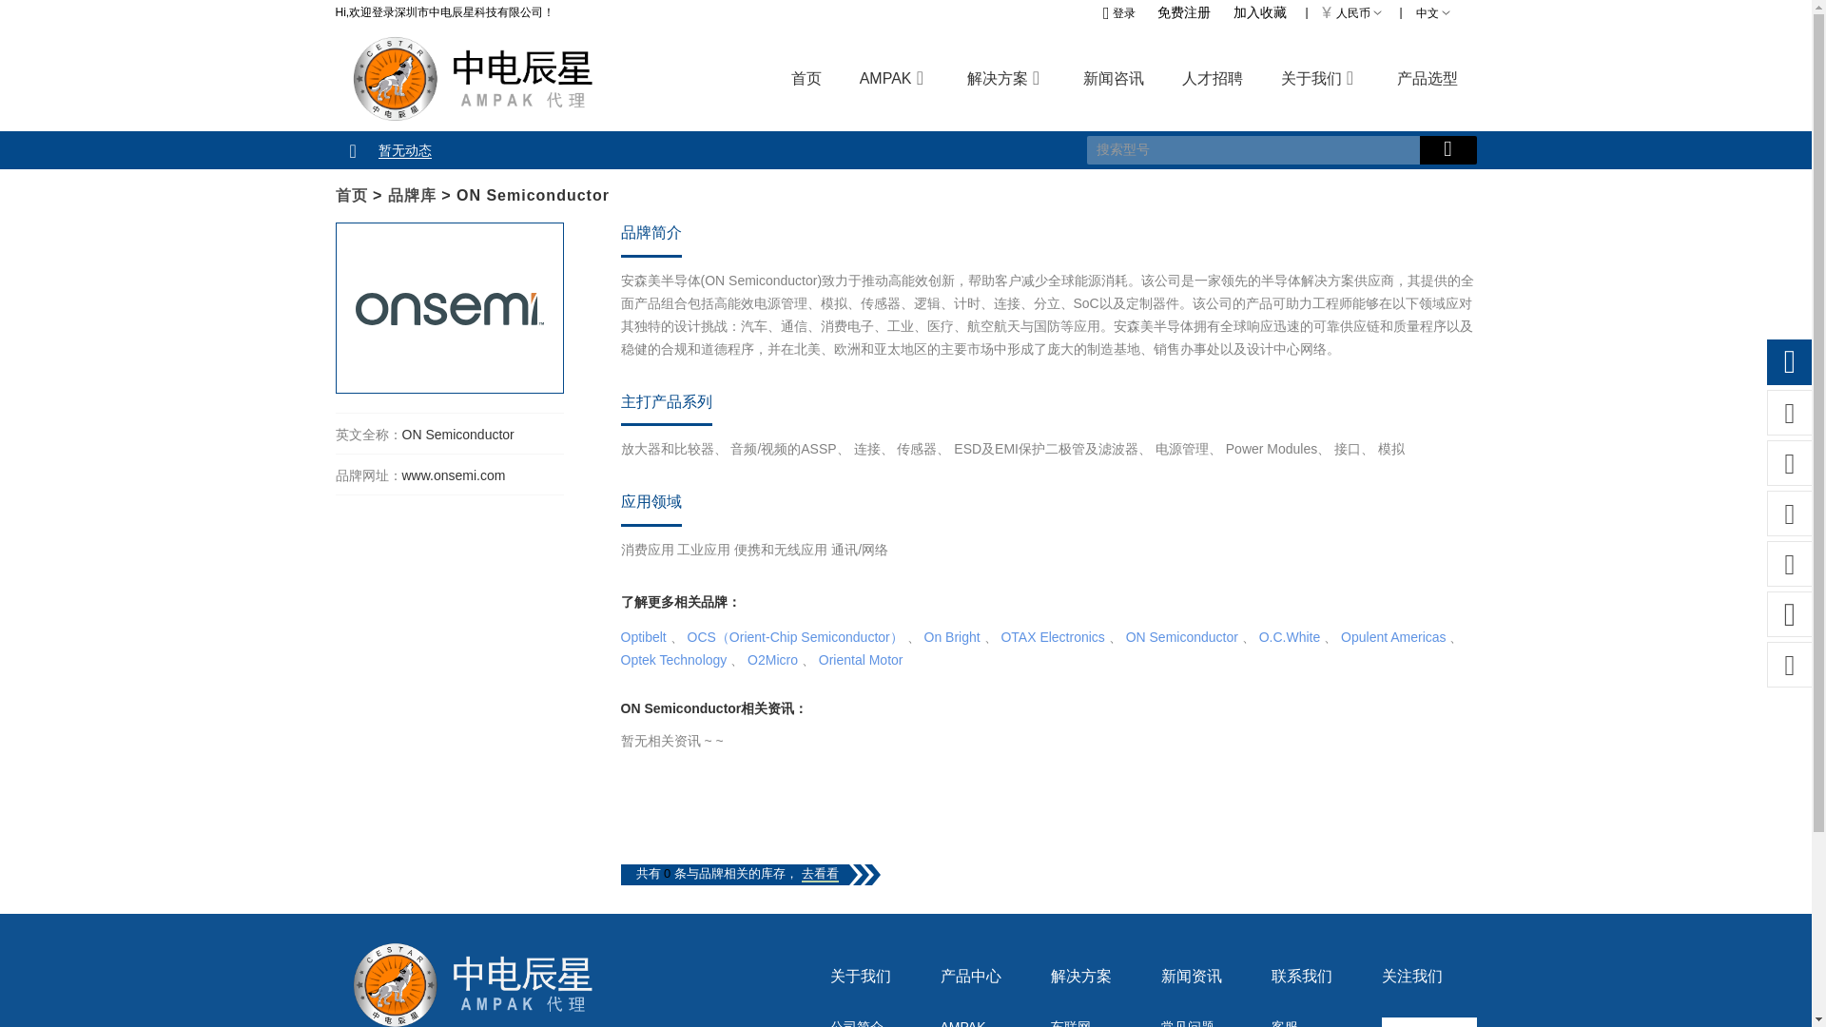 The image size is (1826, 1027). I want to click on Optek Technology, so click(673, 660).